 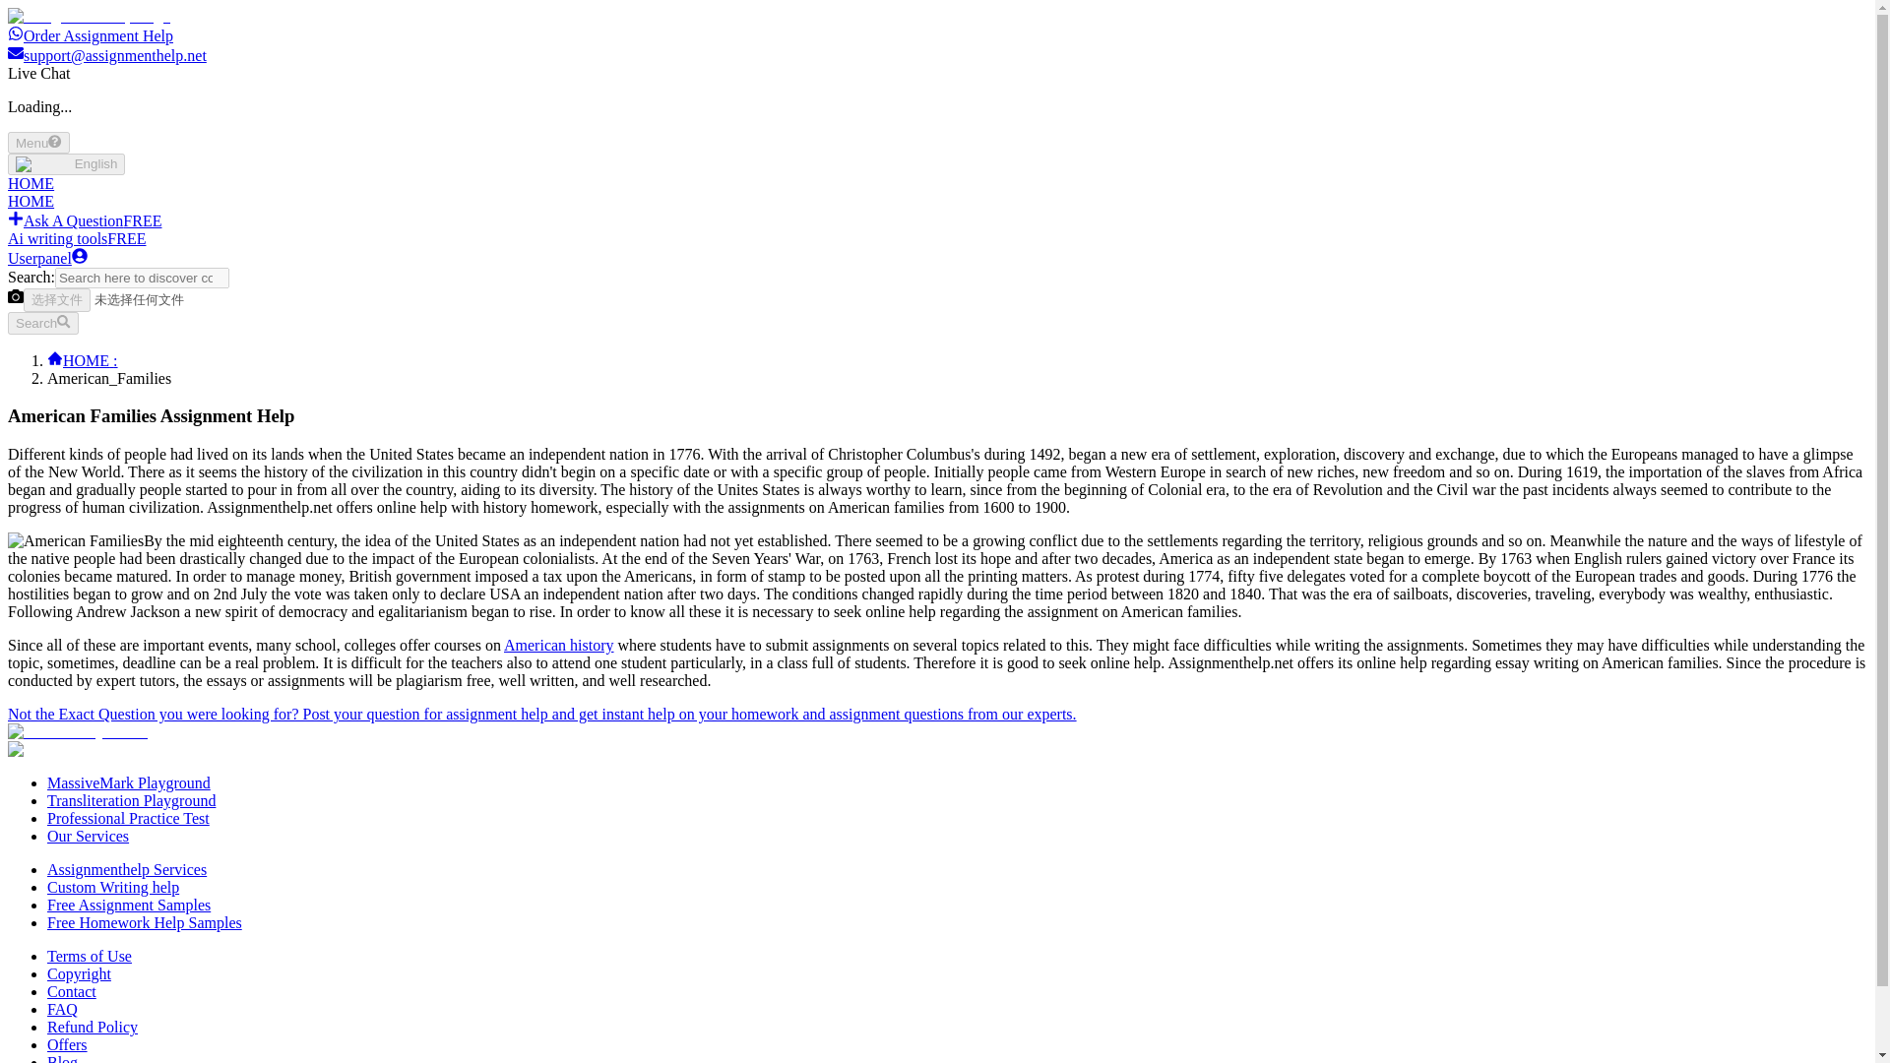 I want to click on American Families, so click(x=75, y=541).